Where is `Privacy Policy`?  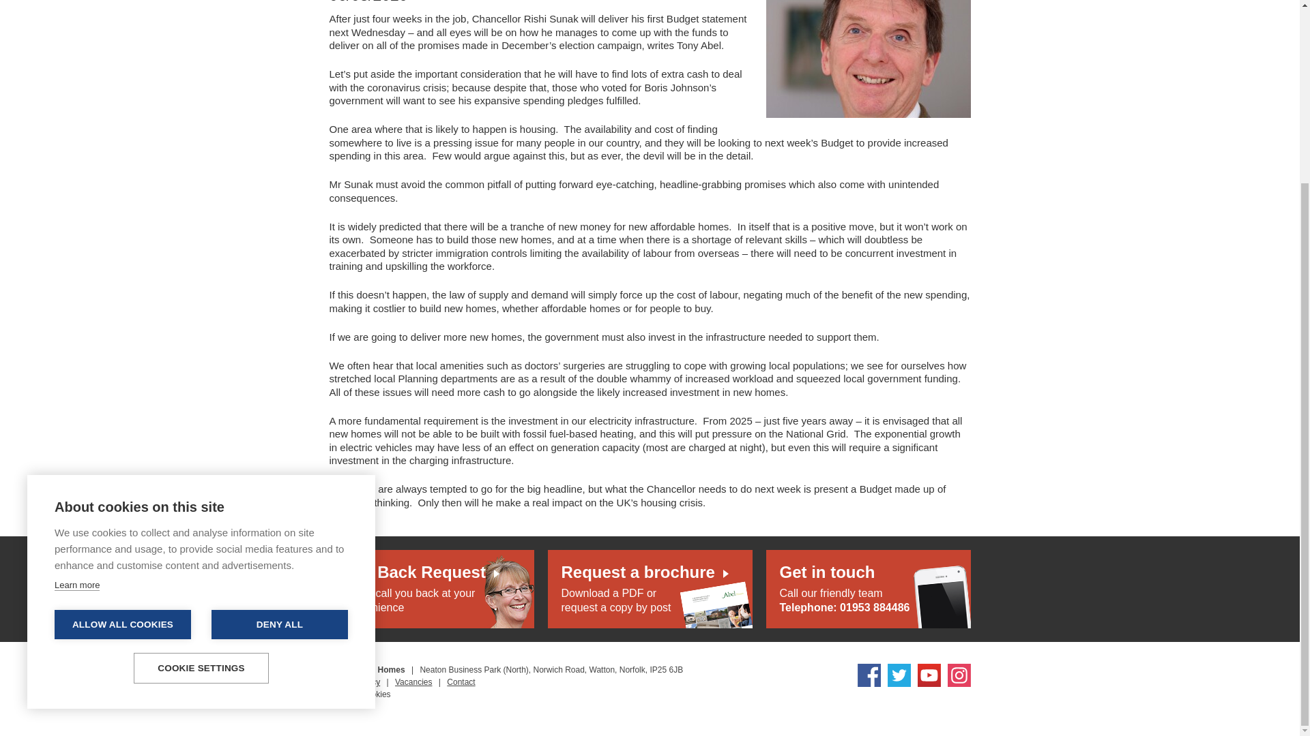
Privacy Policy is located at coordinates (431, 589).